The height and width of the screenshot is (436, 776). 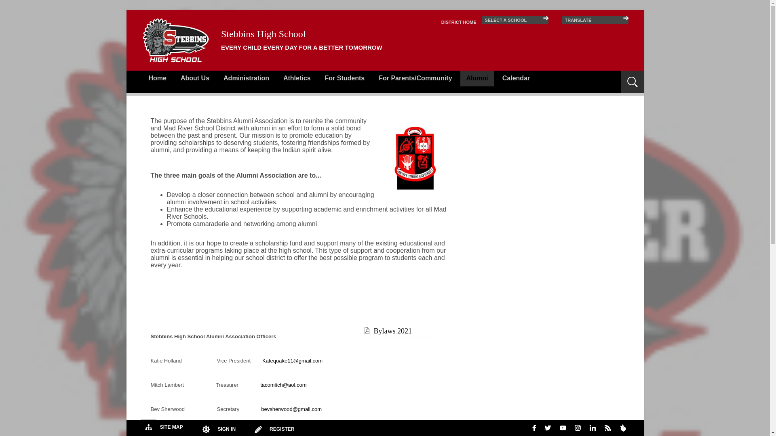 I want to click on Stebbins High School, so click(x=176, y=40).